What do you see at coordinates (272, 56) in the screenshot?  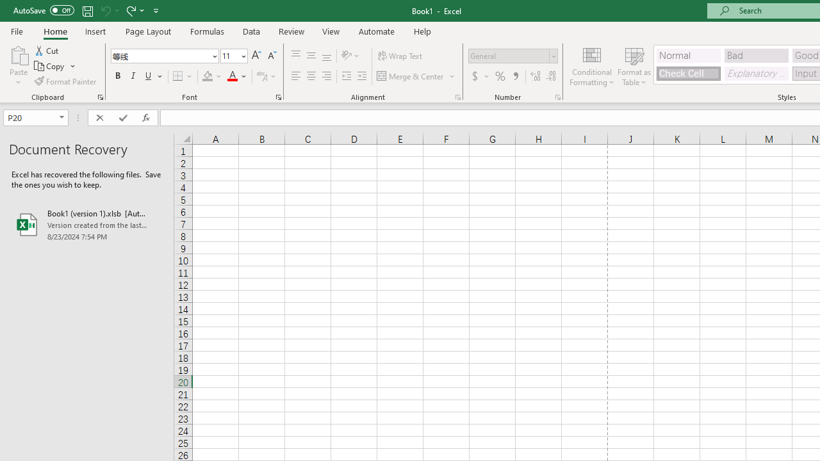 I see `Decrease Font Size` at bounding box center [272, 56].